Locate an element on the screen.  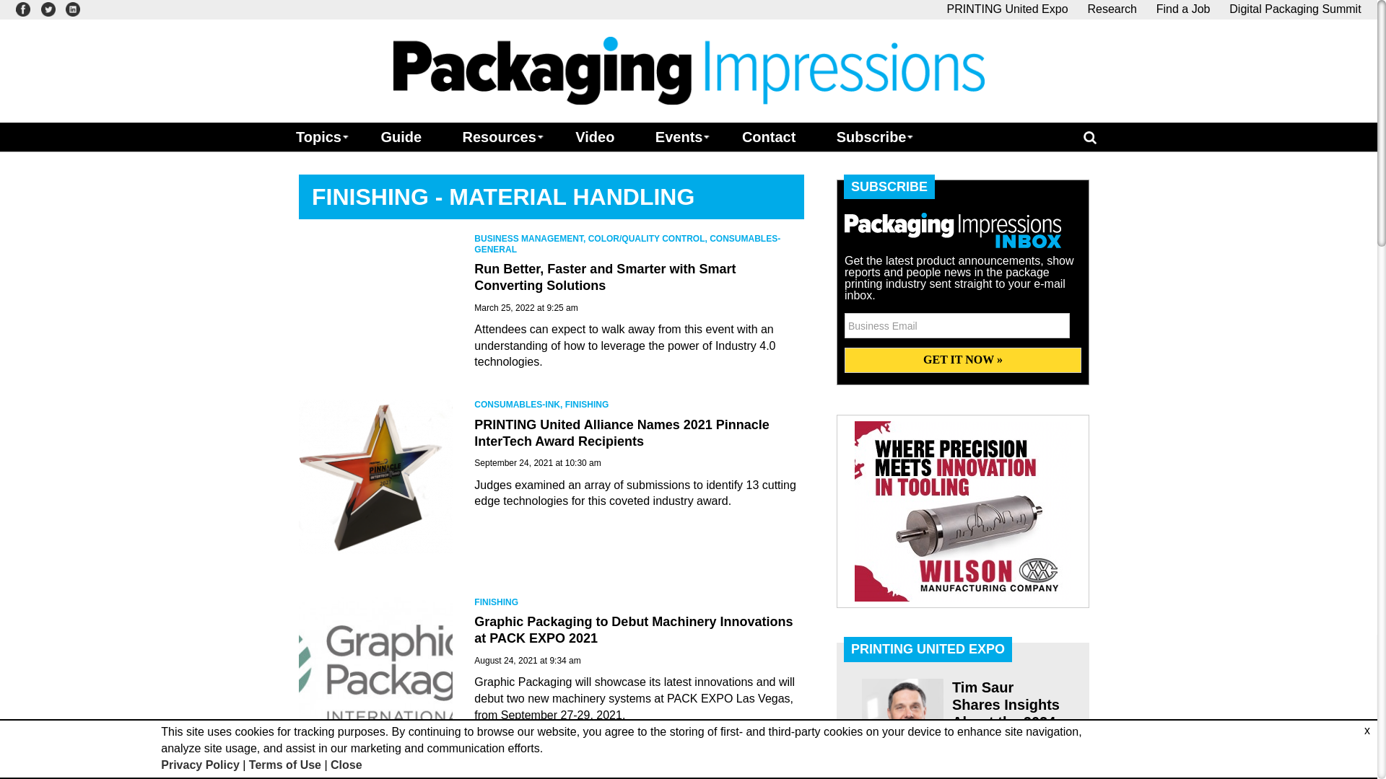
Find a Job is located at coordinates (1182, 9).